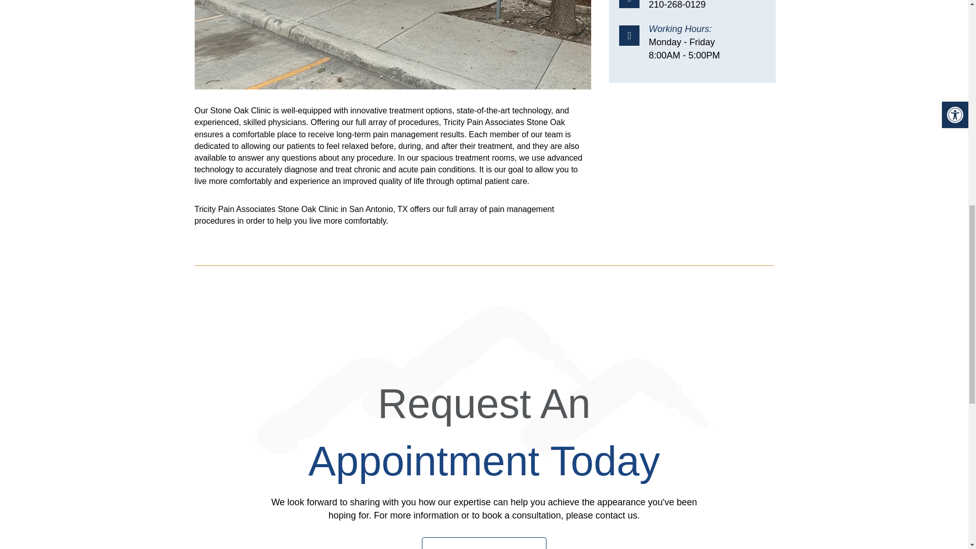 The image size is (976, 549). What do you see at coordinates (392, 45) in the screenshot?
I see `location-8img` at bounding box center [392, 45].